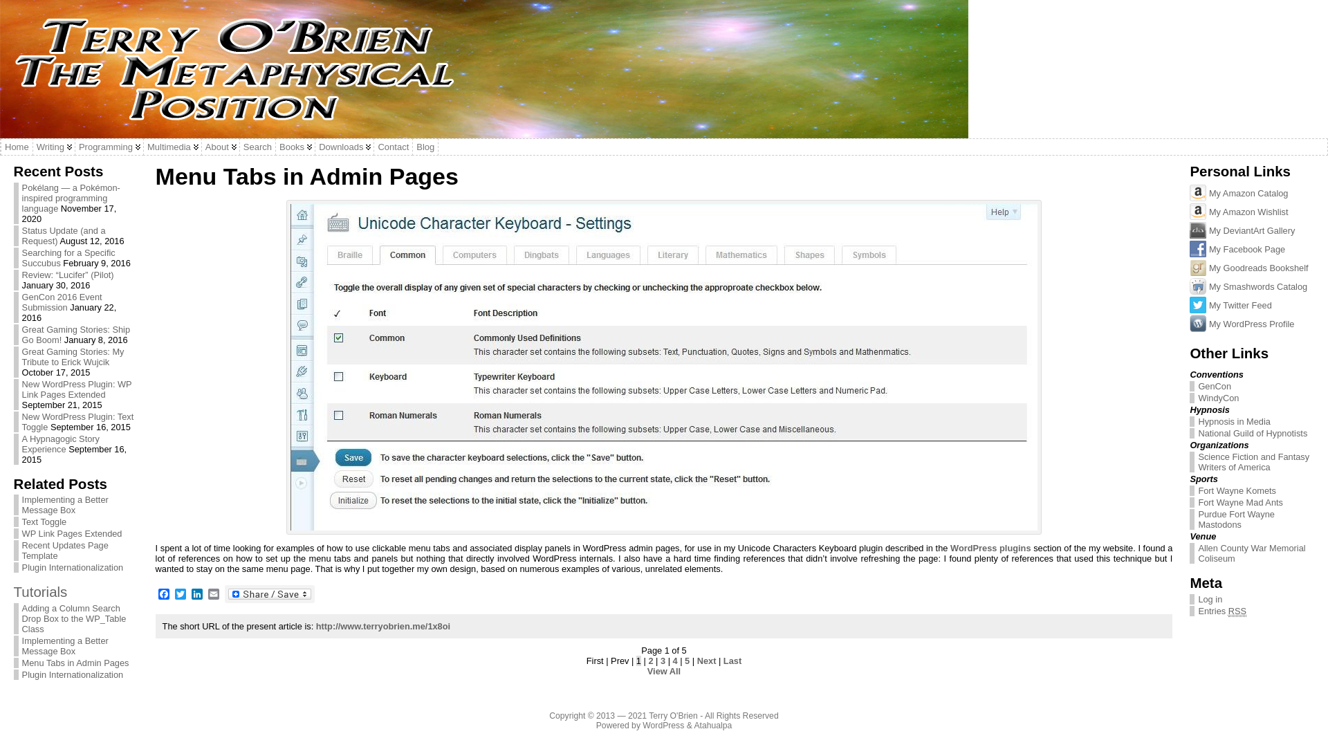 This screenshot has width=1328, height=747. Describe the element at coordinates (1198, 267) in the screenshot. I see `My Goodreads Bookshelf` at that location.